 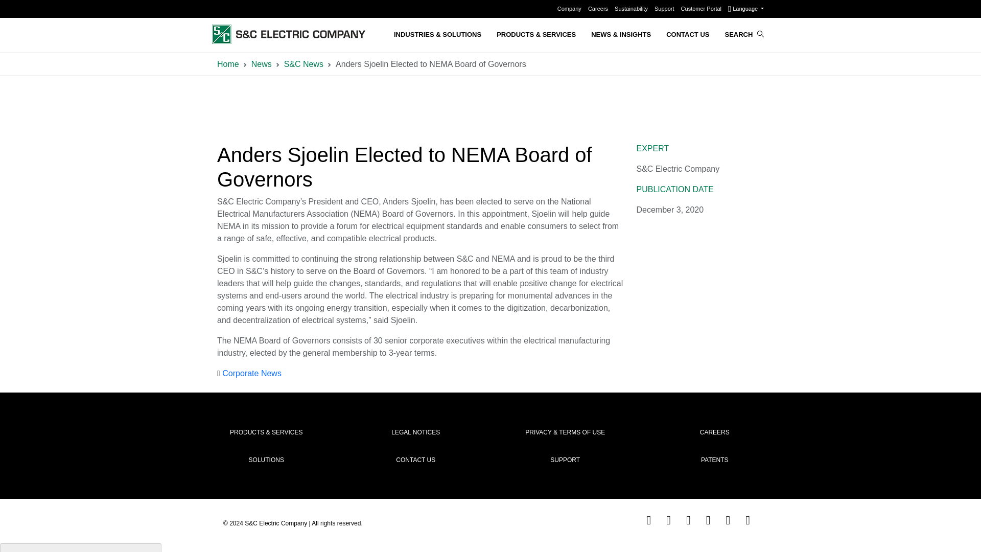 What do you see at coordinates (570, 8) in the screenshot?
I see `Company` at bounding box center [570, 8].